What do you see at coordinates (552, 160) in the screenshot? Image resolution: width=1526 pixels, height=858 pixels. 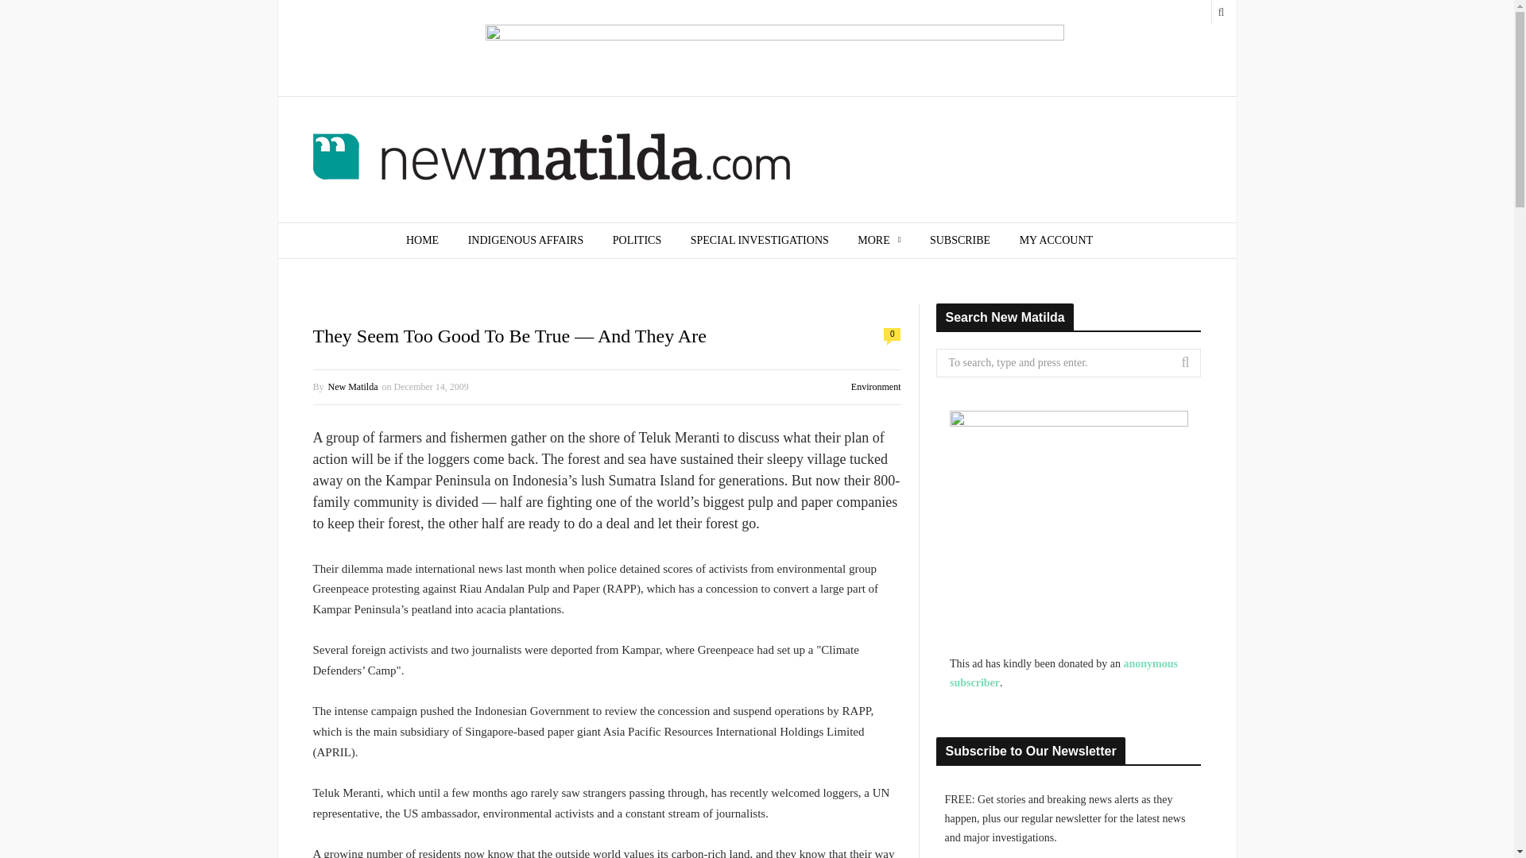 I see `New Matilda` at bounding box center [552, 160].